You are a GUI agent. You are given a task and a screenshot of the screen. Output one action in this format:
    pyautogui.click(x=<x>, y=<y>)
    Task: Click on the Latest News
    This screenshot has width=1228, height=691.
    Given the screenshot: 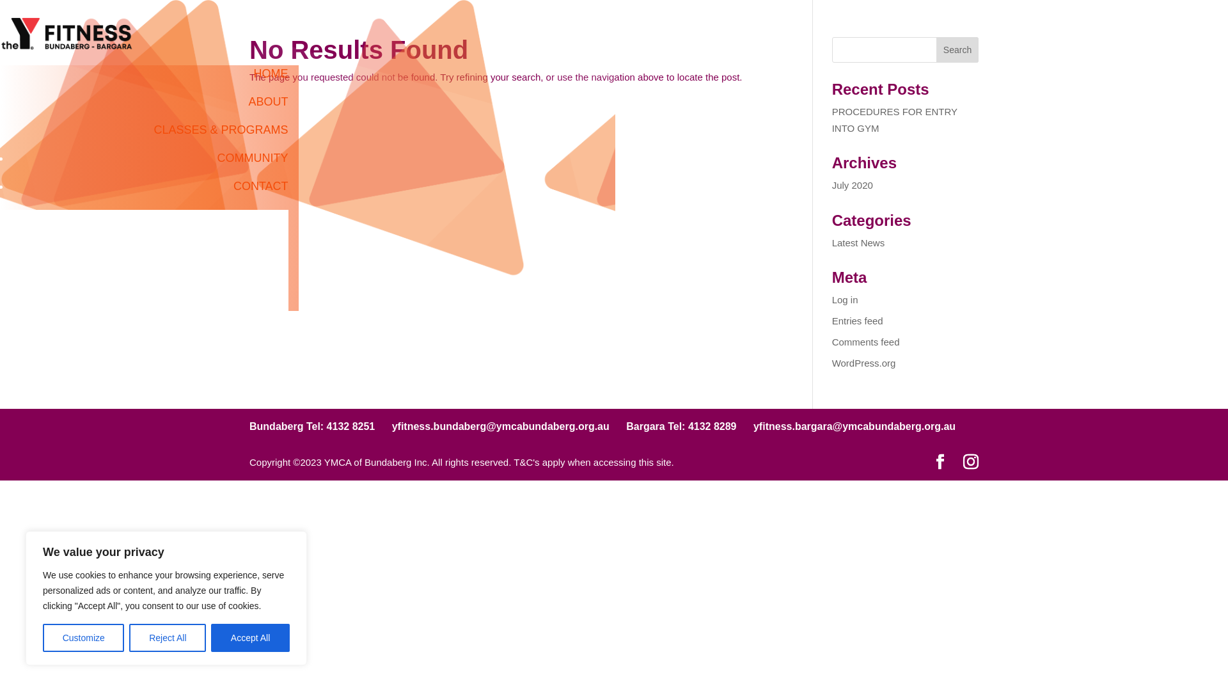 What is the action you would take?
    pyautogui.click(x=858, y=242)
    